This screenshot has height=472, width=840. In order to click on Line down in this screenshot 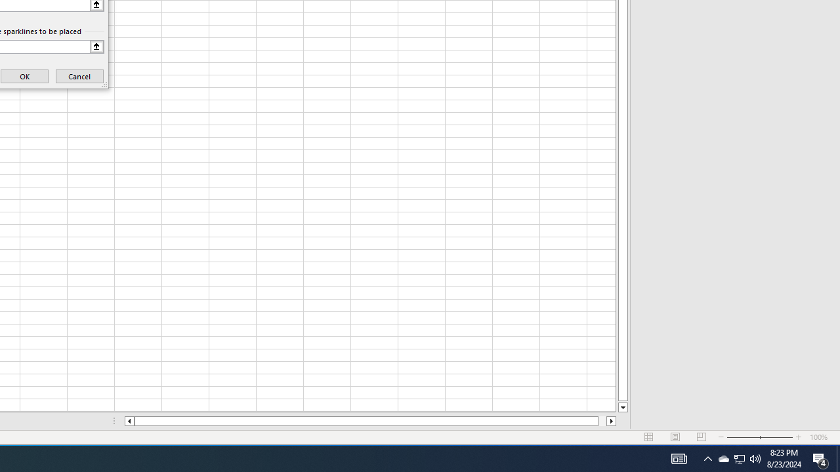, I will do `click(622, 408)`.